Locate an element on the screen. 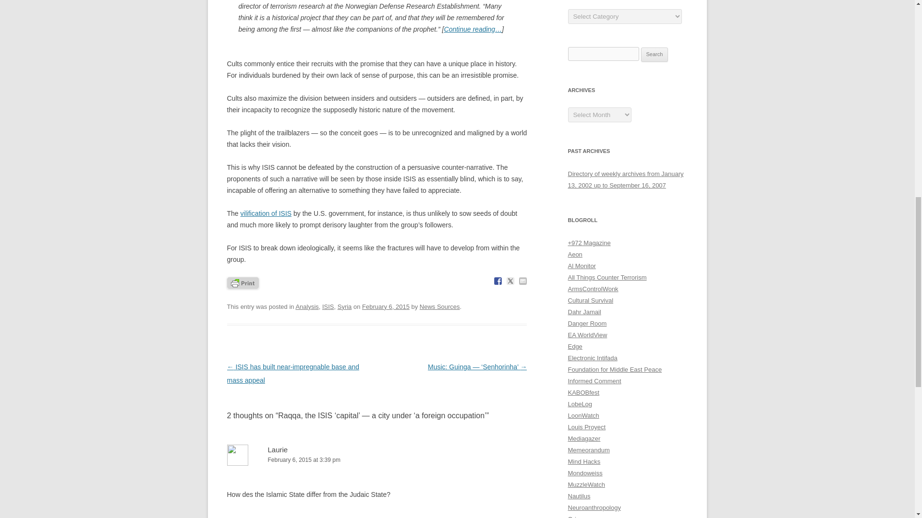  February 6, 2015 at 3:39 pm is located at coordinates (376, 460).